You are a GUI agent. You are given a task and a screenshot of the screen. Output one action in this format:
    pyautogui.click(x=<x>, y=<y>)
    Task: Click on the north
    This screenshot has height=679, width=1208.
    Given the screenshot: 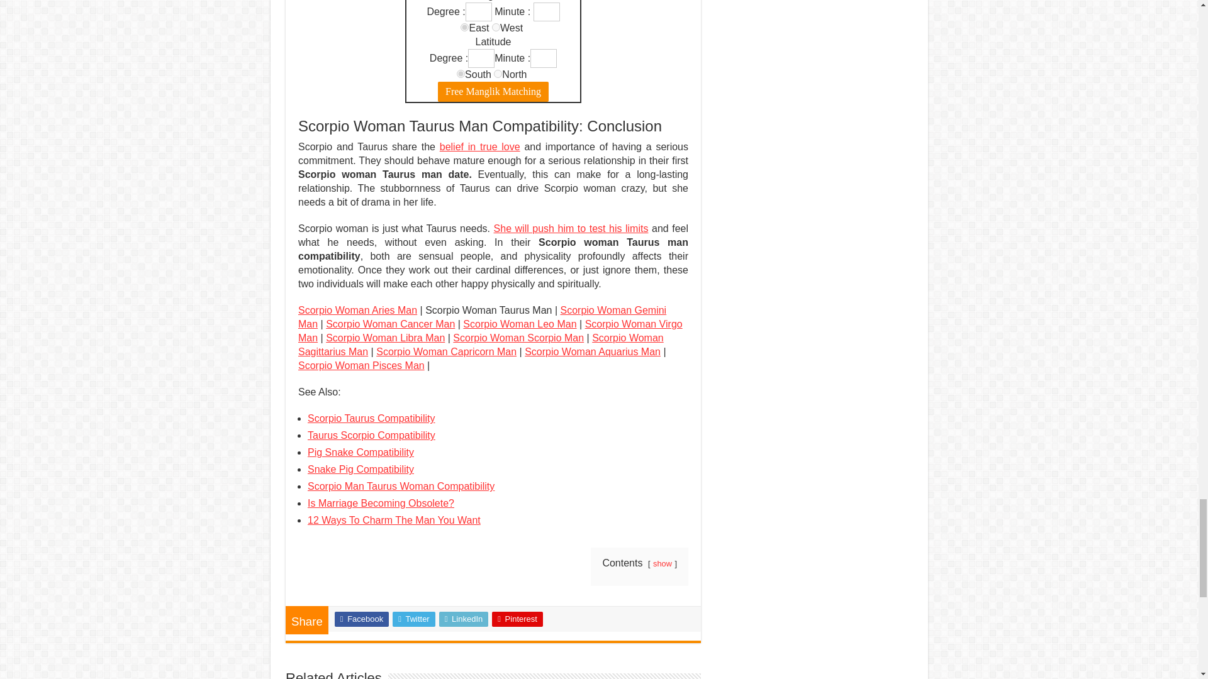 What is the action you would take?
    pyautogui.click(x=498, y=74)
    